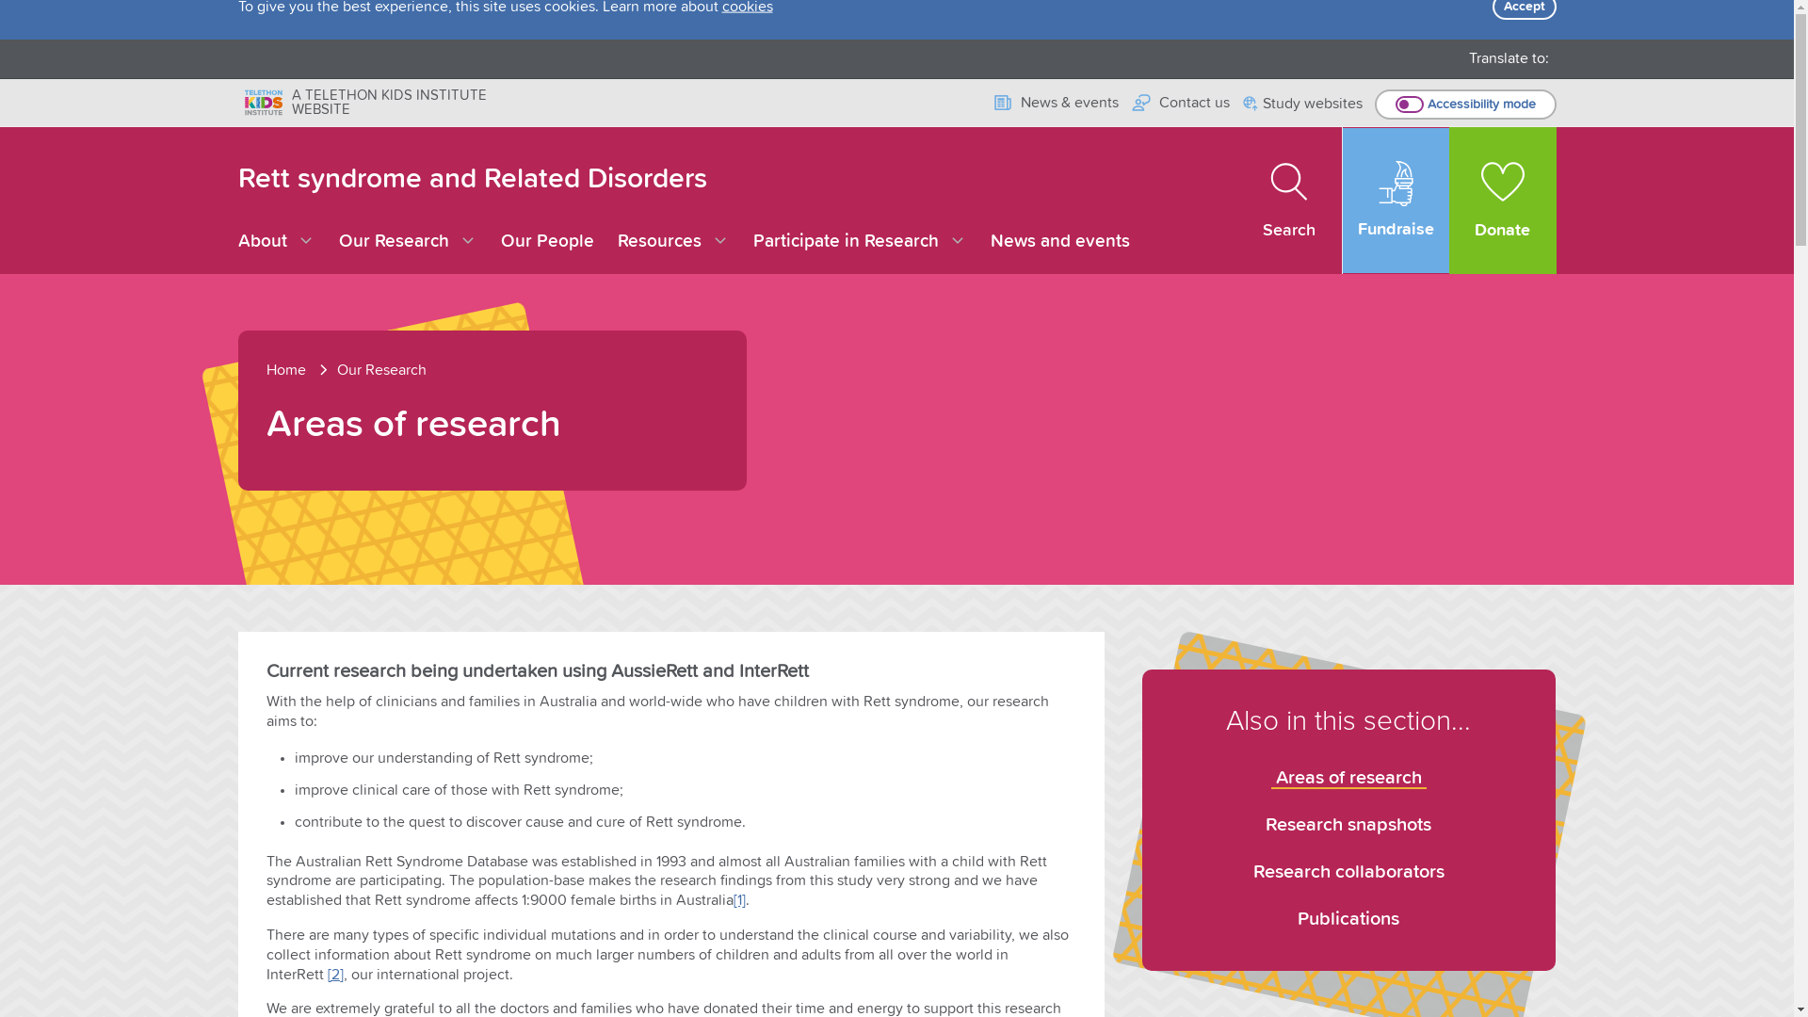  I want to click on Study websites, so click(1303, 105).